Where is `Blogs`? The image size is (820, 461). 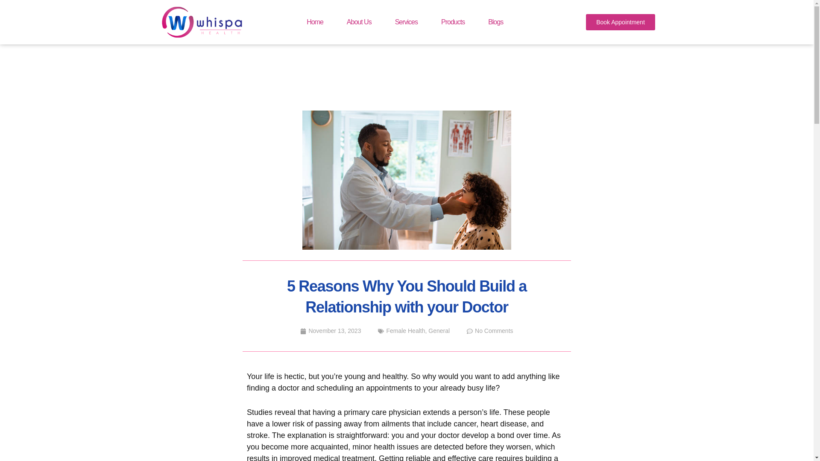 Blogs is located at coordinates (495, 22).